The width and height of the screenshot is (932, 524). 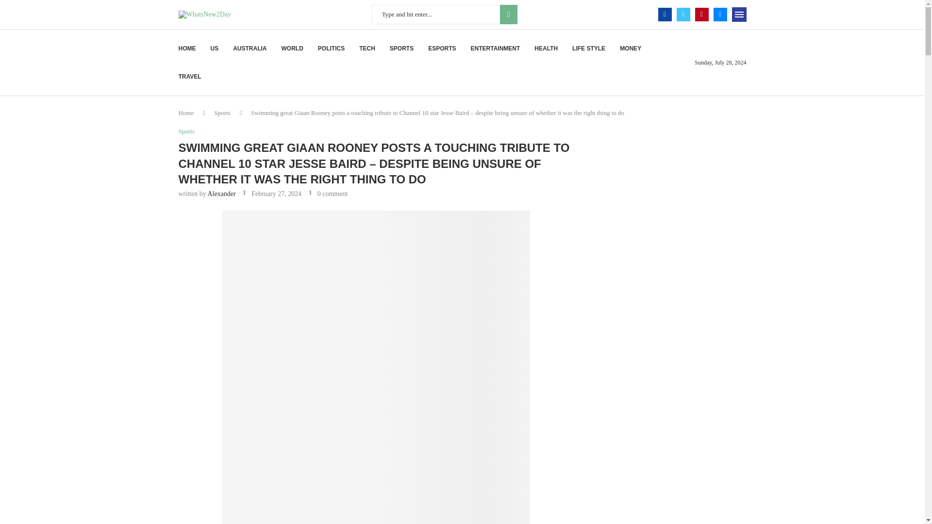 What do you see at coordinates (442, 49) in the screenshot?
I see `ESPORTS` at bounding box center [442, 49].